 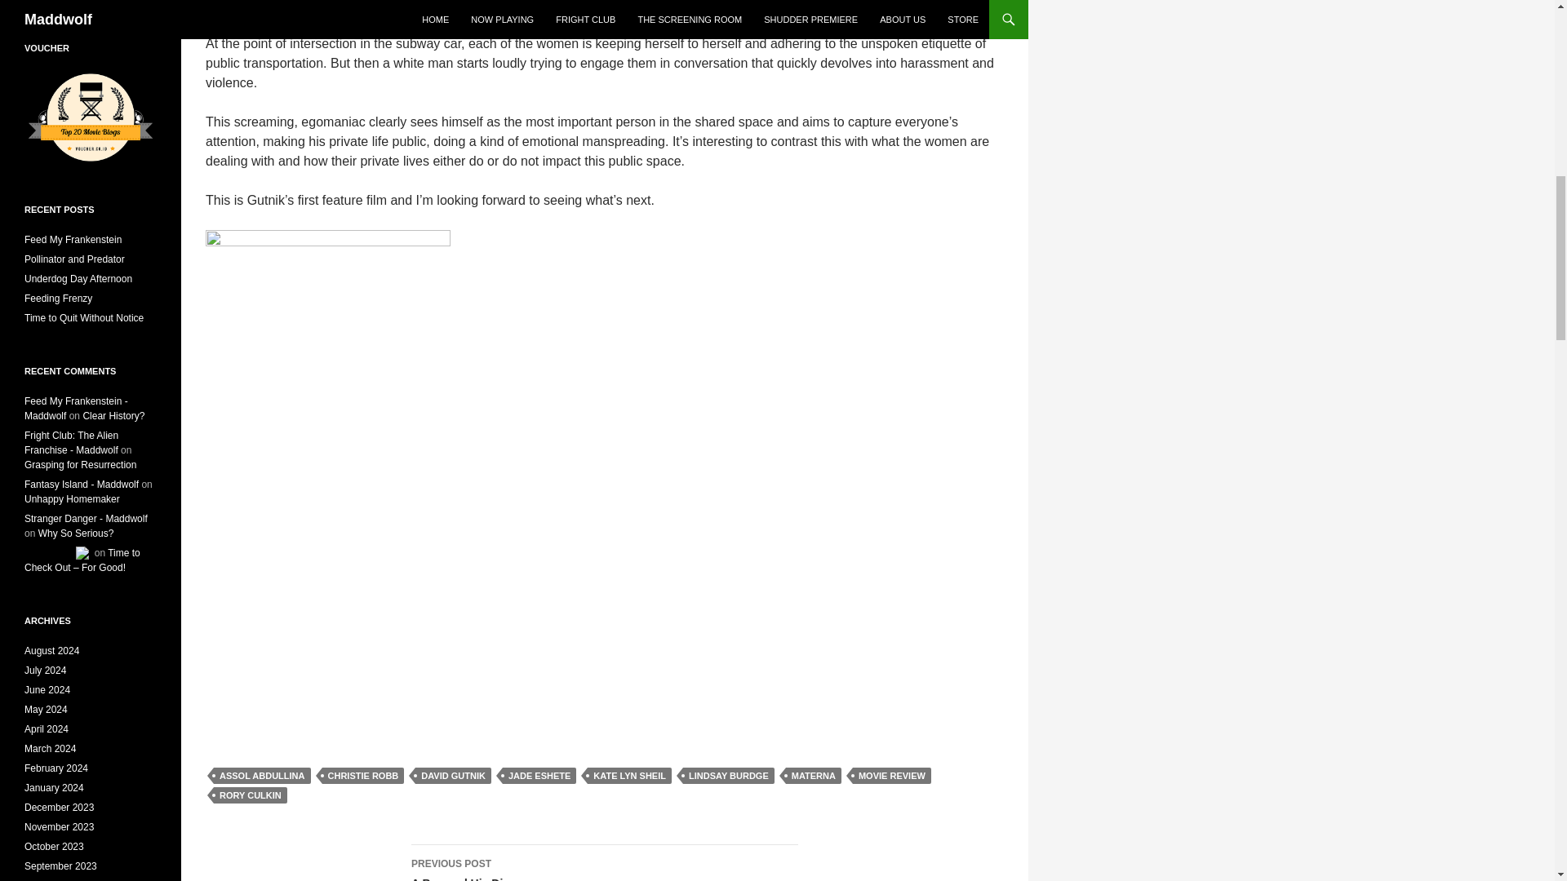 What do you see at coordinates (453, 775) in the screenshot?
I see `JADE ESHETE` at bounding box center [453, 775].